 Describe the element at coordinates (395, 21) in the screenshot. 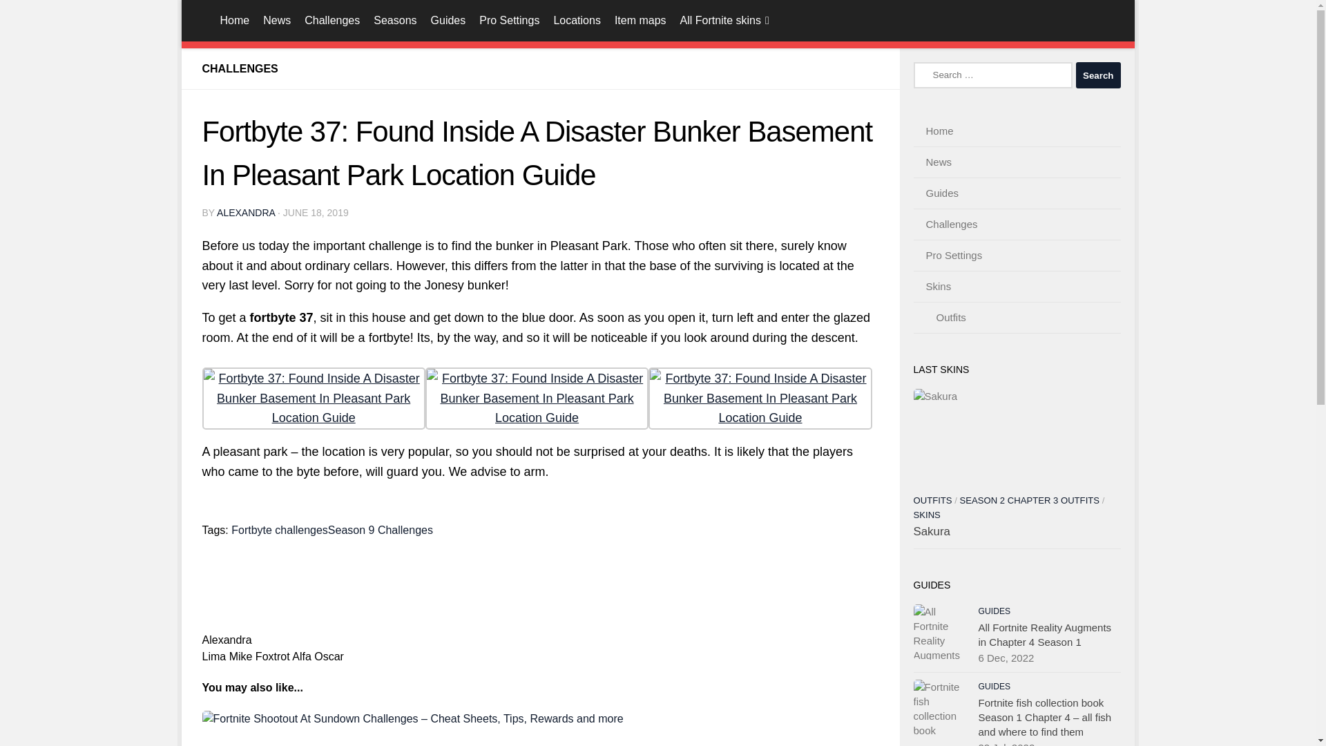

I see `Seasons` at that location.